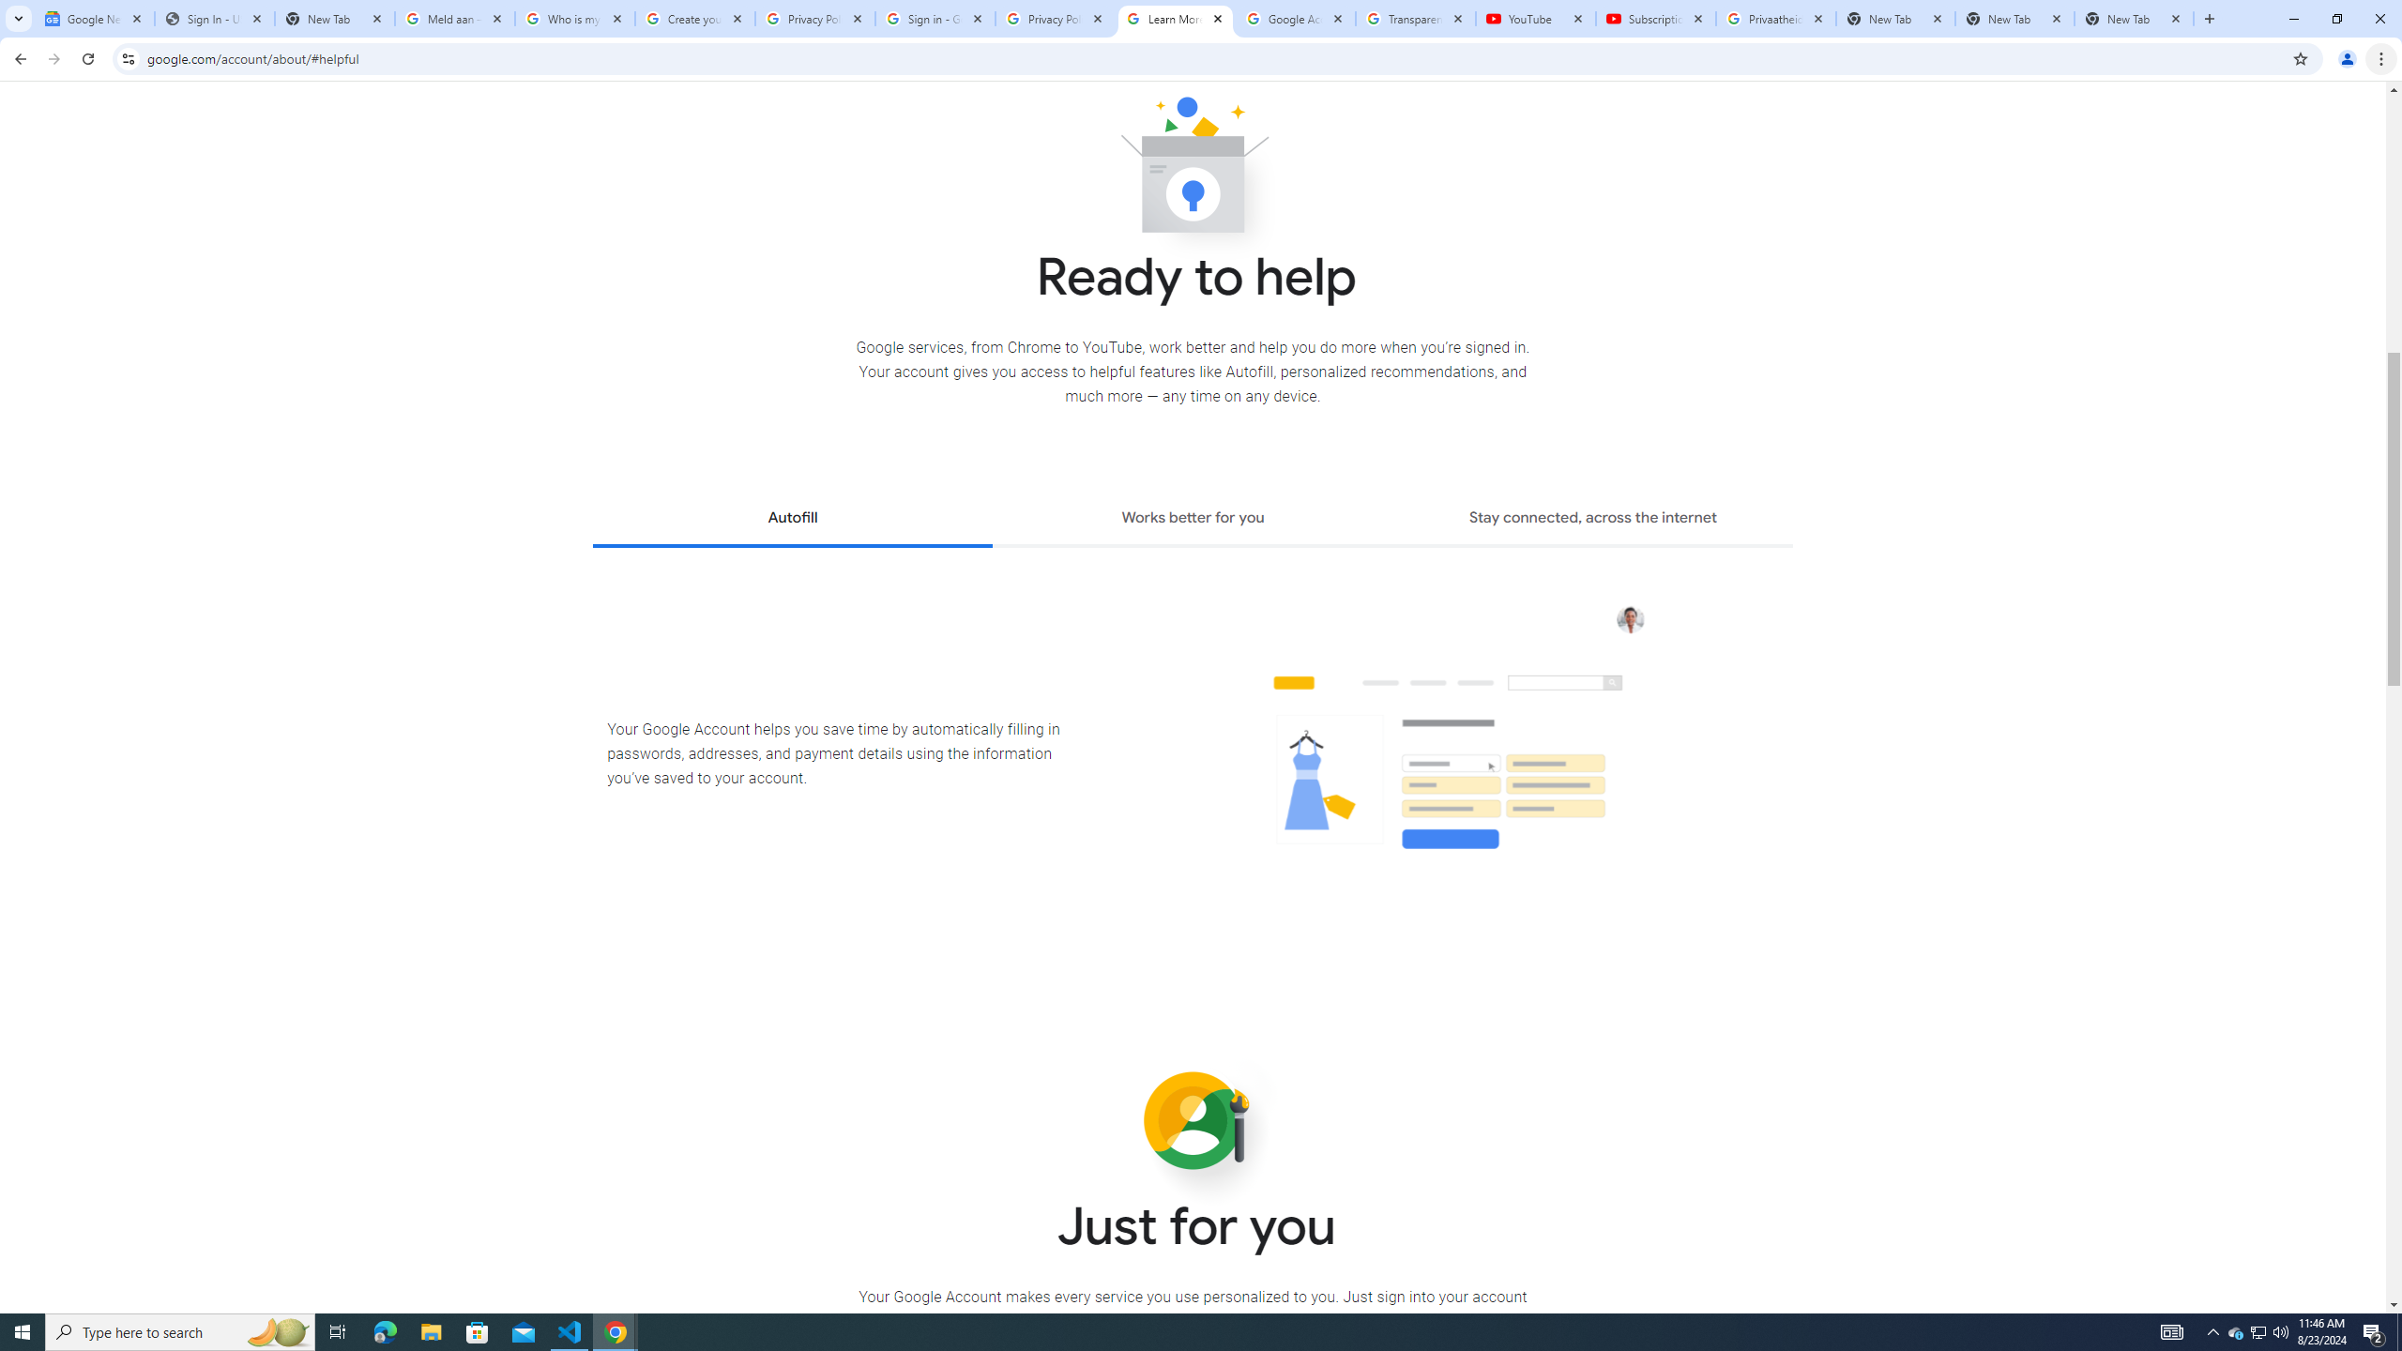 The width and height of the screenshot is (2402, 1351). Describe the element at coordinates (792, 520) in the screenshot. I see `Autofill` at that location.